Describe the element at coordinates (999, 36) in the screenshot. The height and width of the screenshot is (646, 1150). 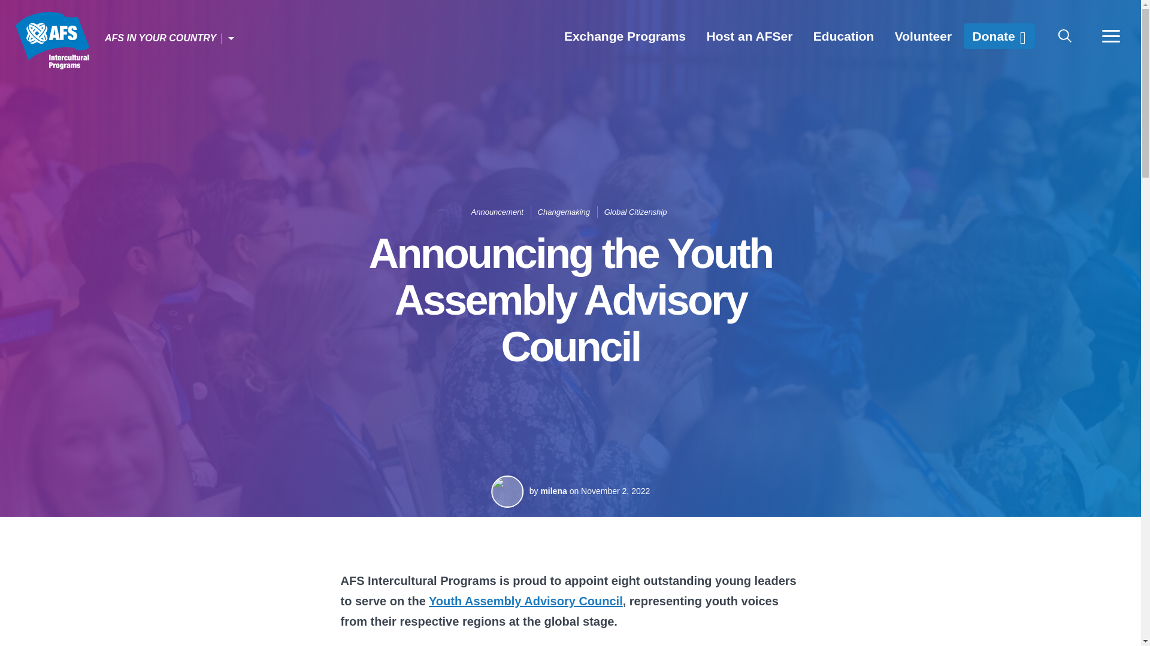
I see `Donate` at that location.